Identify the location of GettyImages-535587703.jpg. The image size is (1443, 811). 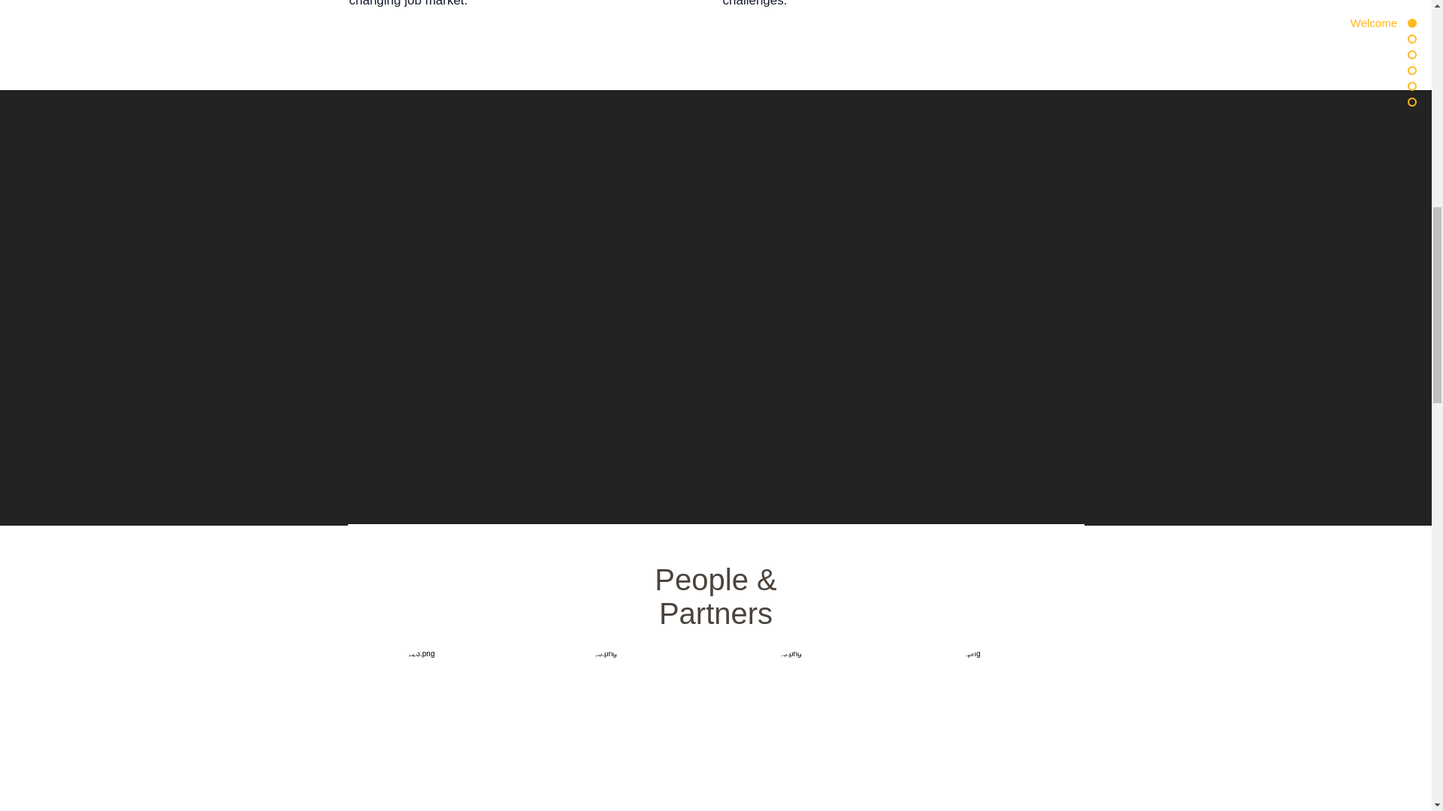
(438, 724).